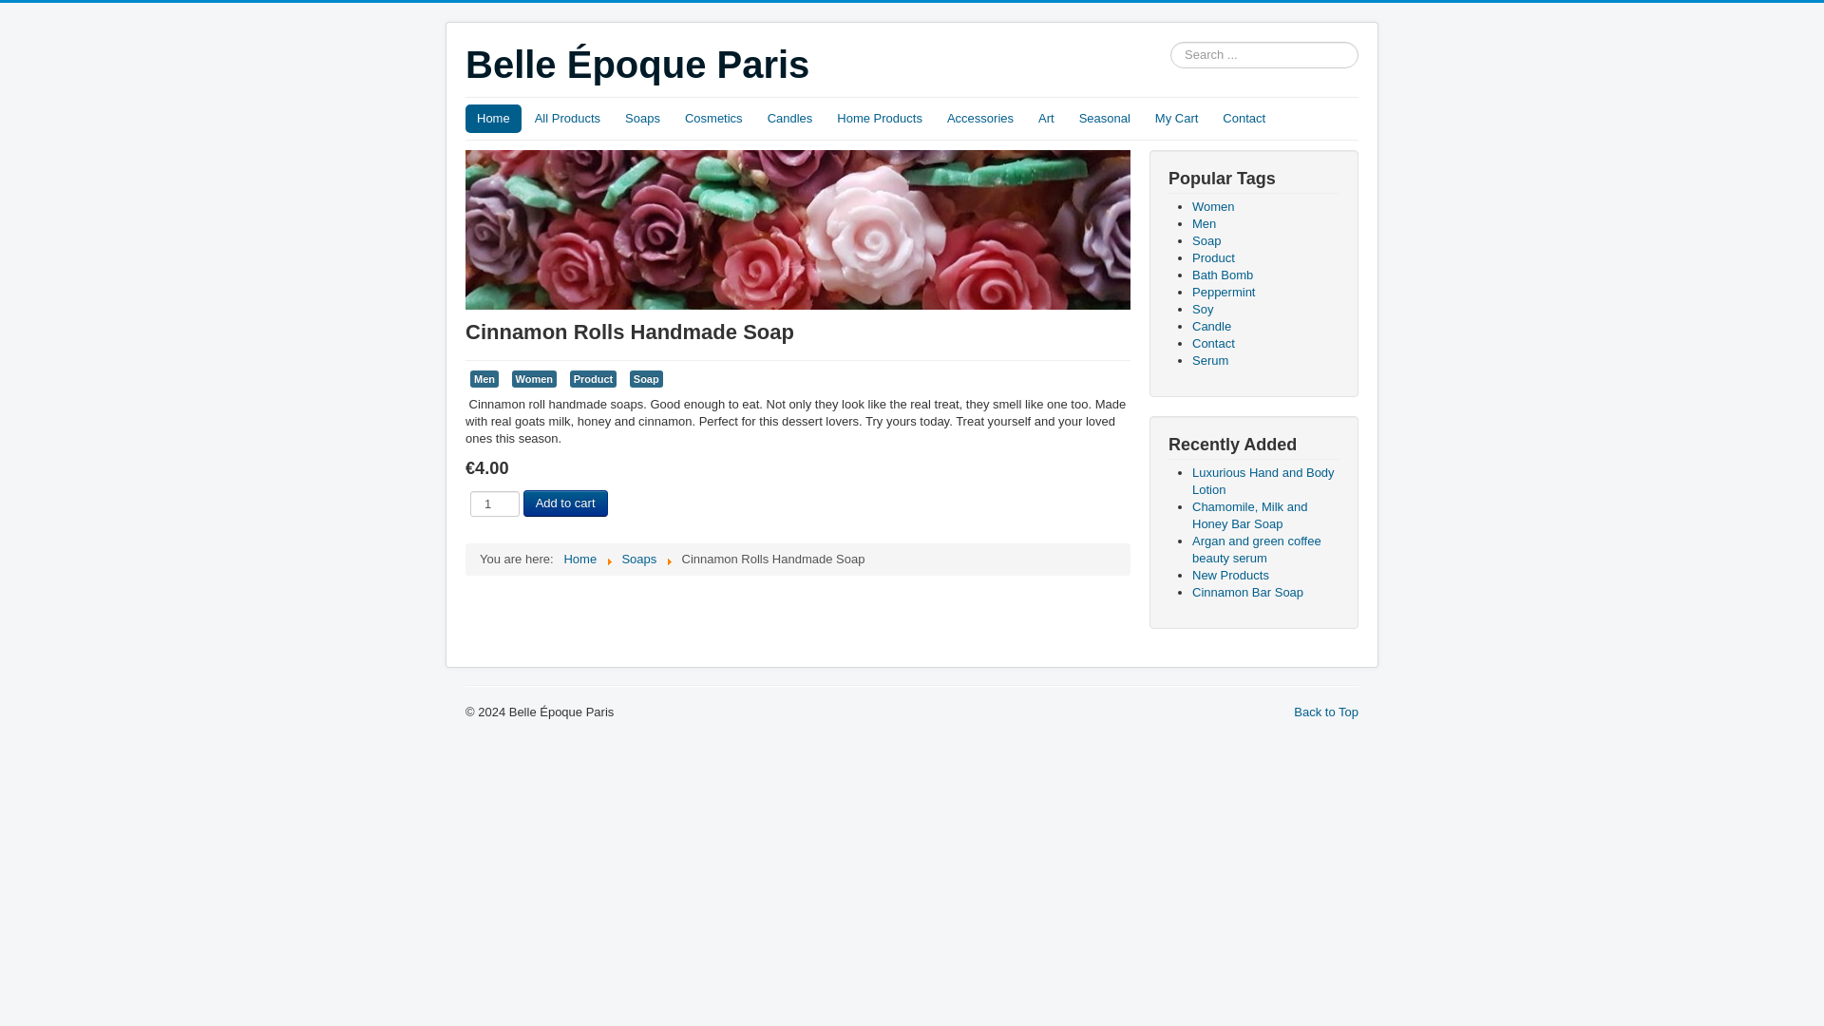  Describe the element at coordinates (1045, 119) in the screenshot. I see `Art` at that location.